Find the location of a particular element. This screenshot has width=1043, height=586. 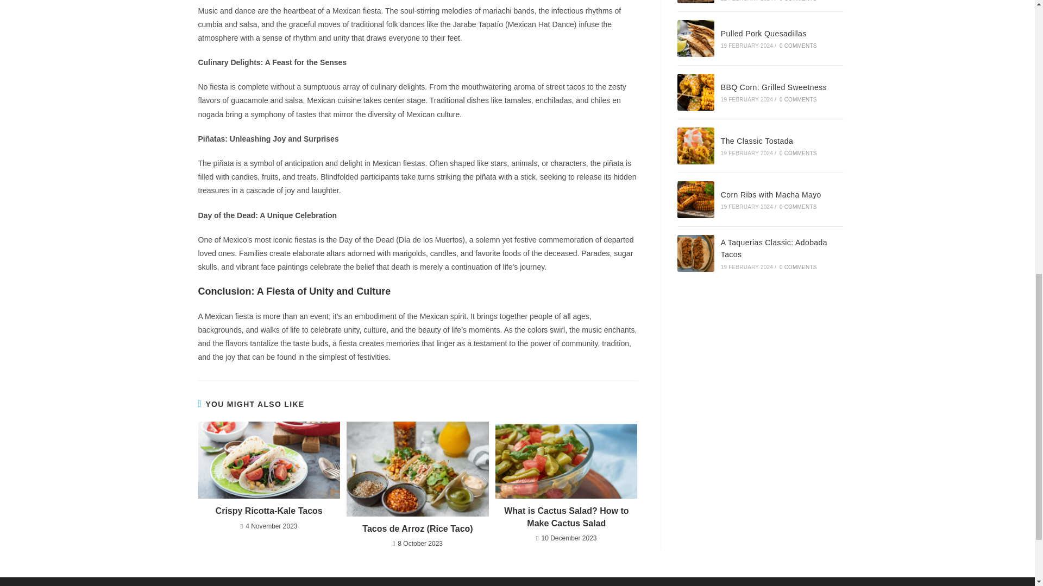

The Classic Tostada is located at coordinates (756, 141).